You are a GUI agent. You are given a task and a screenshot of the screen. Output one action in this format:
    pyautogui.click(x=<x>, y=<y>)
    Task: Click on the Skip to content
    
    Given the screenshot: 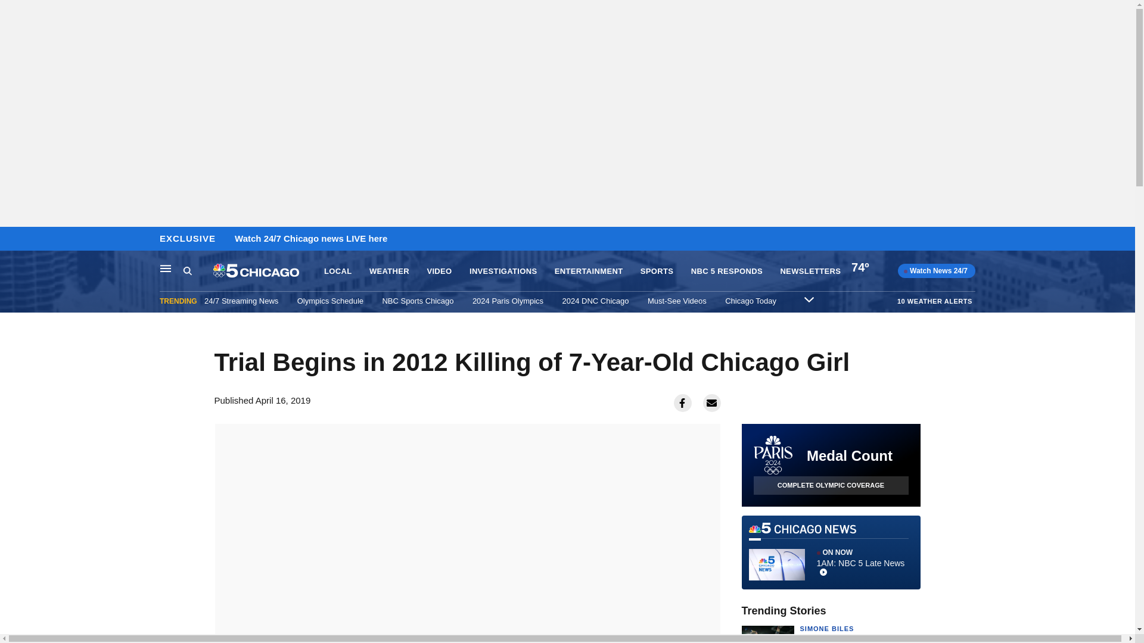 What is the action you would take?
    pyautogui.click(x=13, y=239)
    